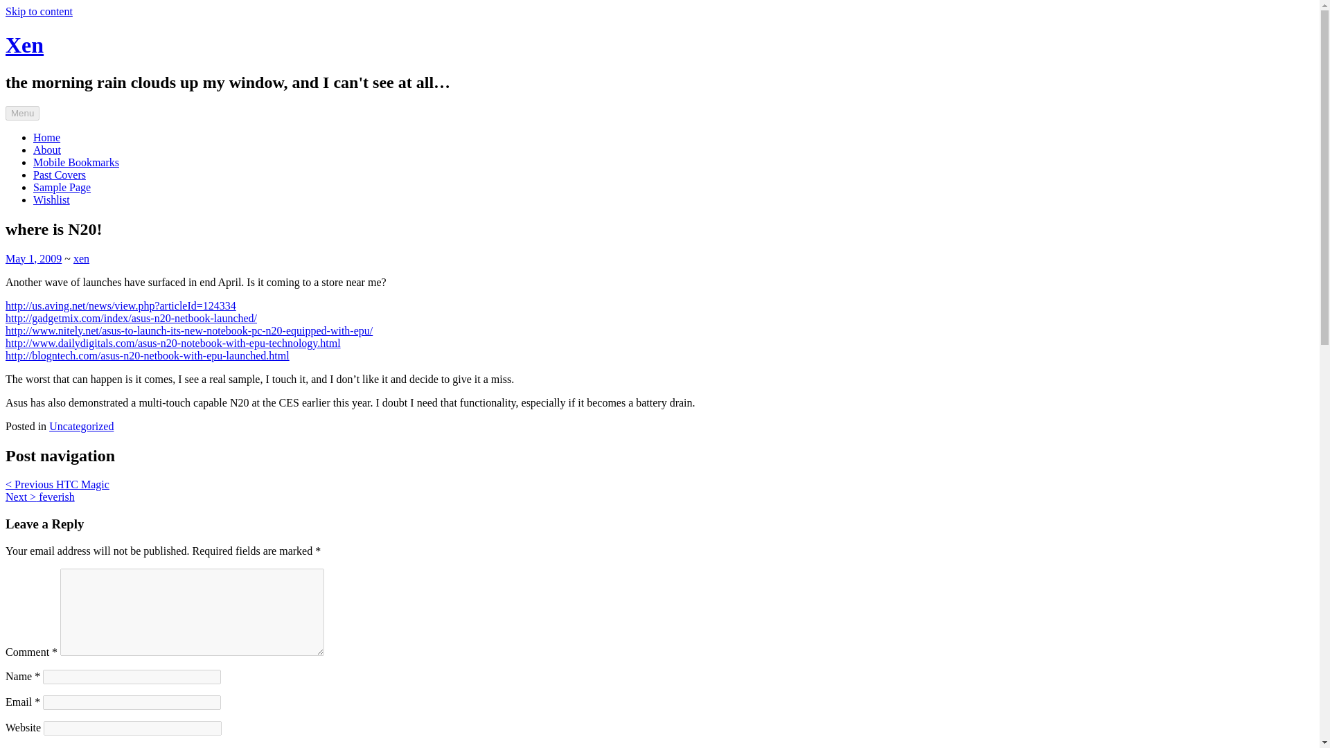 The image size is (1330, 748). Describe the element at coordinates (80, 259) in the screenshot. I see `xen` at that location.